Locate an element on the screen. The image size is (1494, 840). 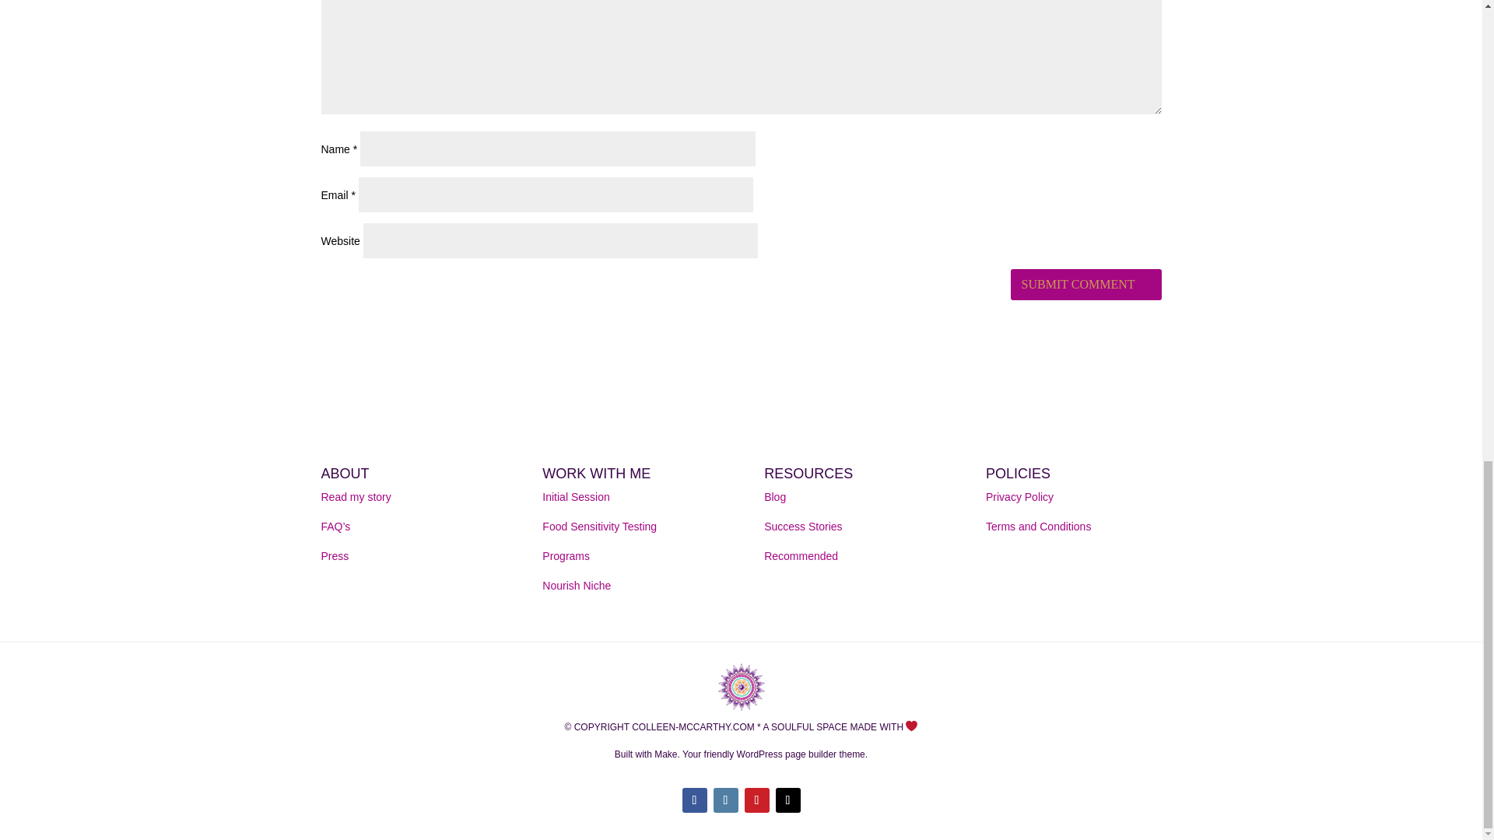
Follow on Pinterest is located at coordinates (756, 800).